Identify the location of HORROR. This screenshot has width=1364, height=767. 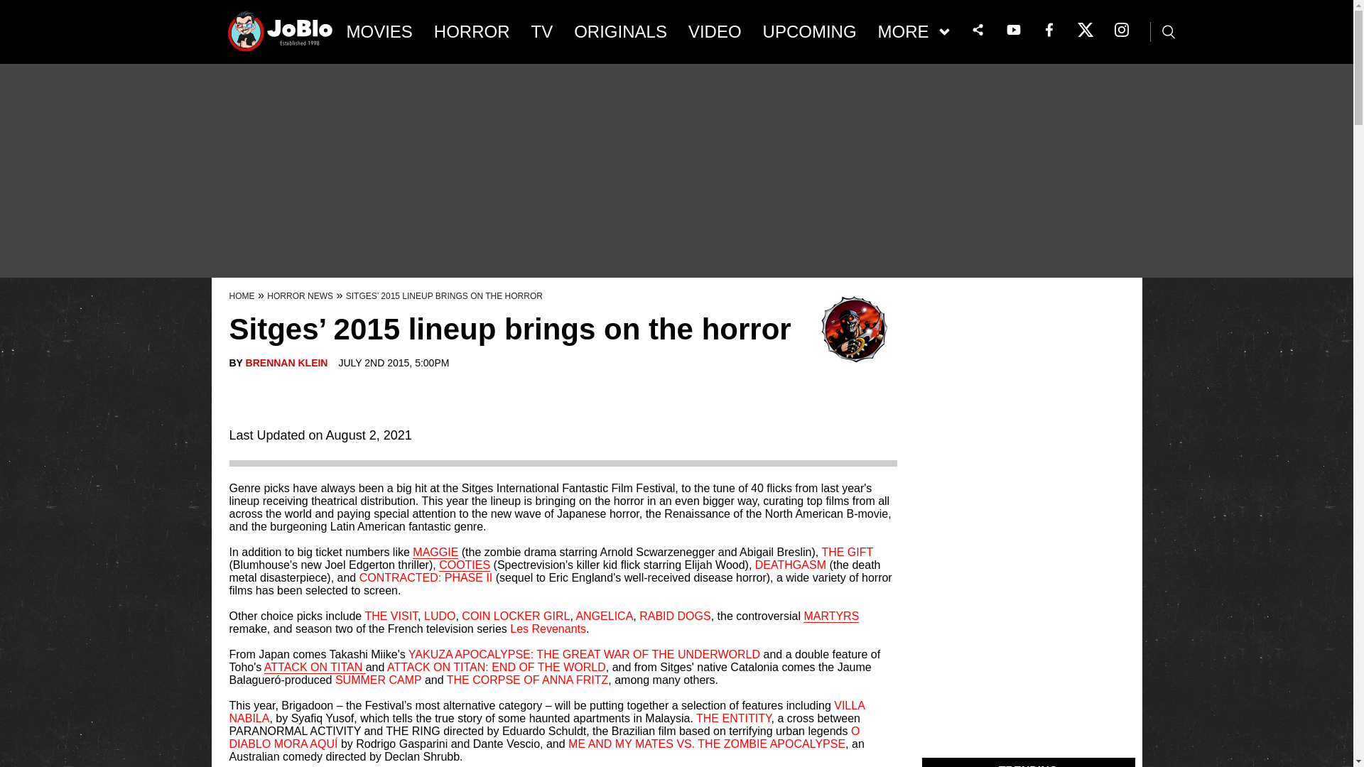
(472, 32).